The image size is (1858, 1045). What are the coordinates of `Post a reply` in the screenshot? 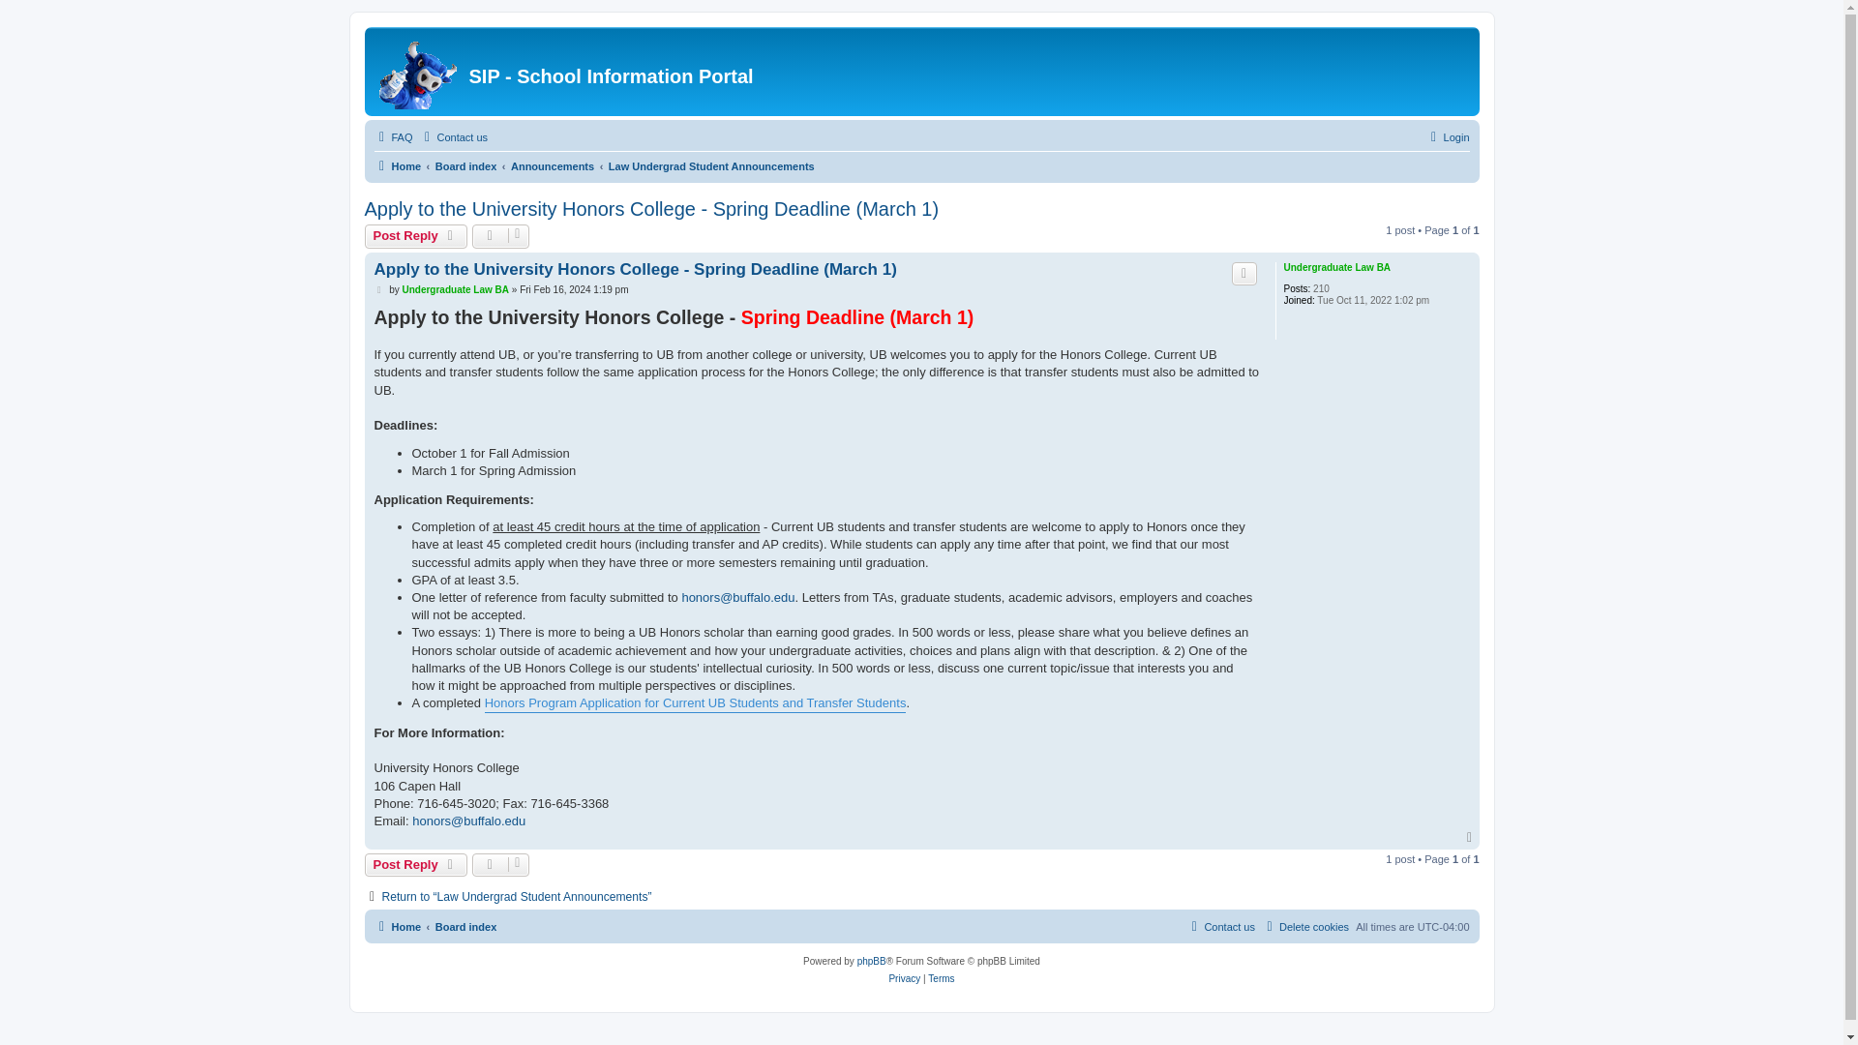 It's located at (416, 865).